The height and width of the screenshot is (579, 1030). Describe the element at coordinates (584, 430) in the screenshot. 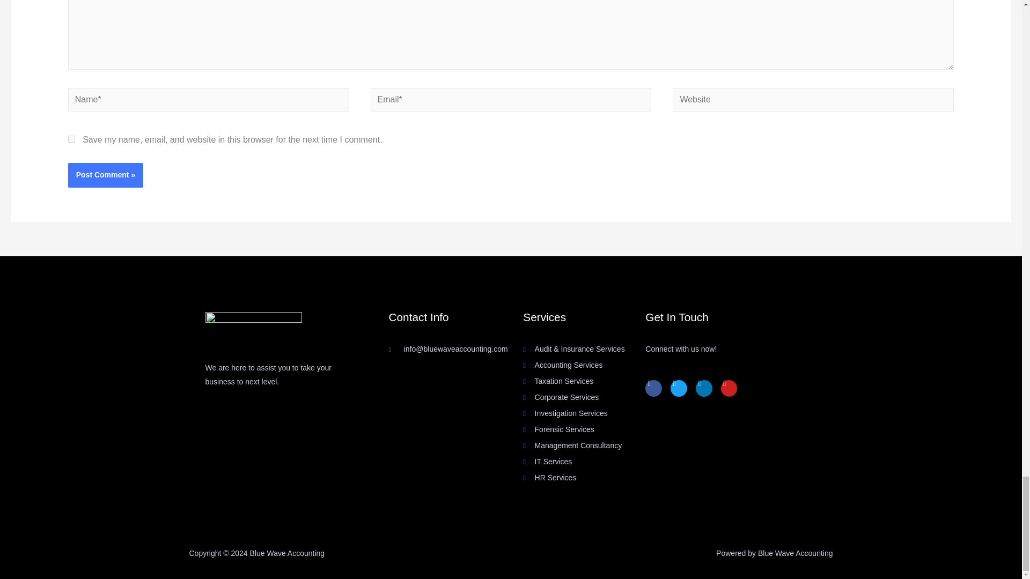

I see `Forensic Services` at that location.